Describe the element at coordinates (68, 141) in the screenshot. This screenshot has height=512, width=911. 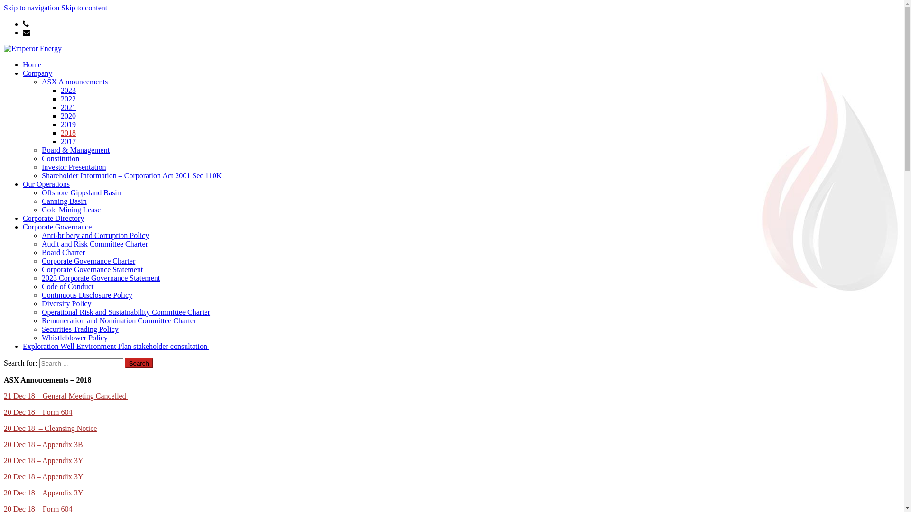
I see `2017` at that location.